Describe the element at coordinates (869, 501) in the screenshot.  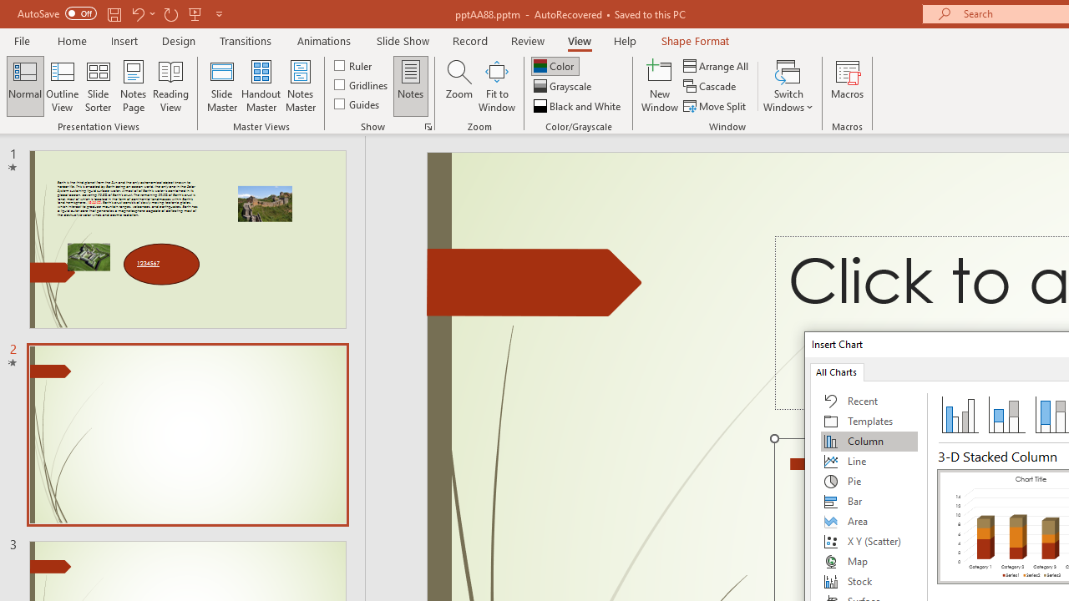
I see `Bar` at that location.